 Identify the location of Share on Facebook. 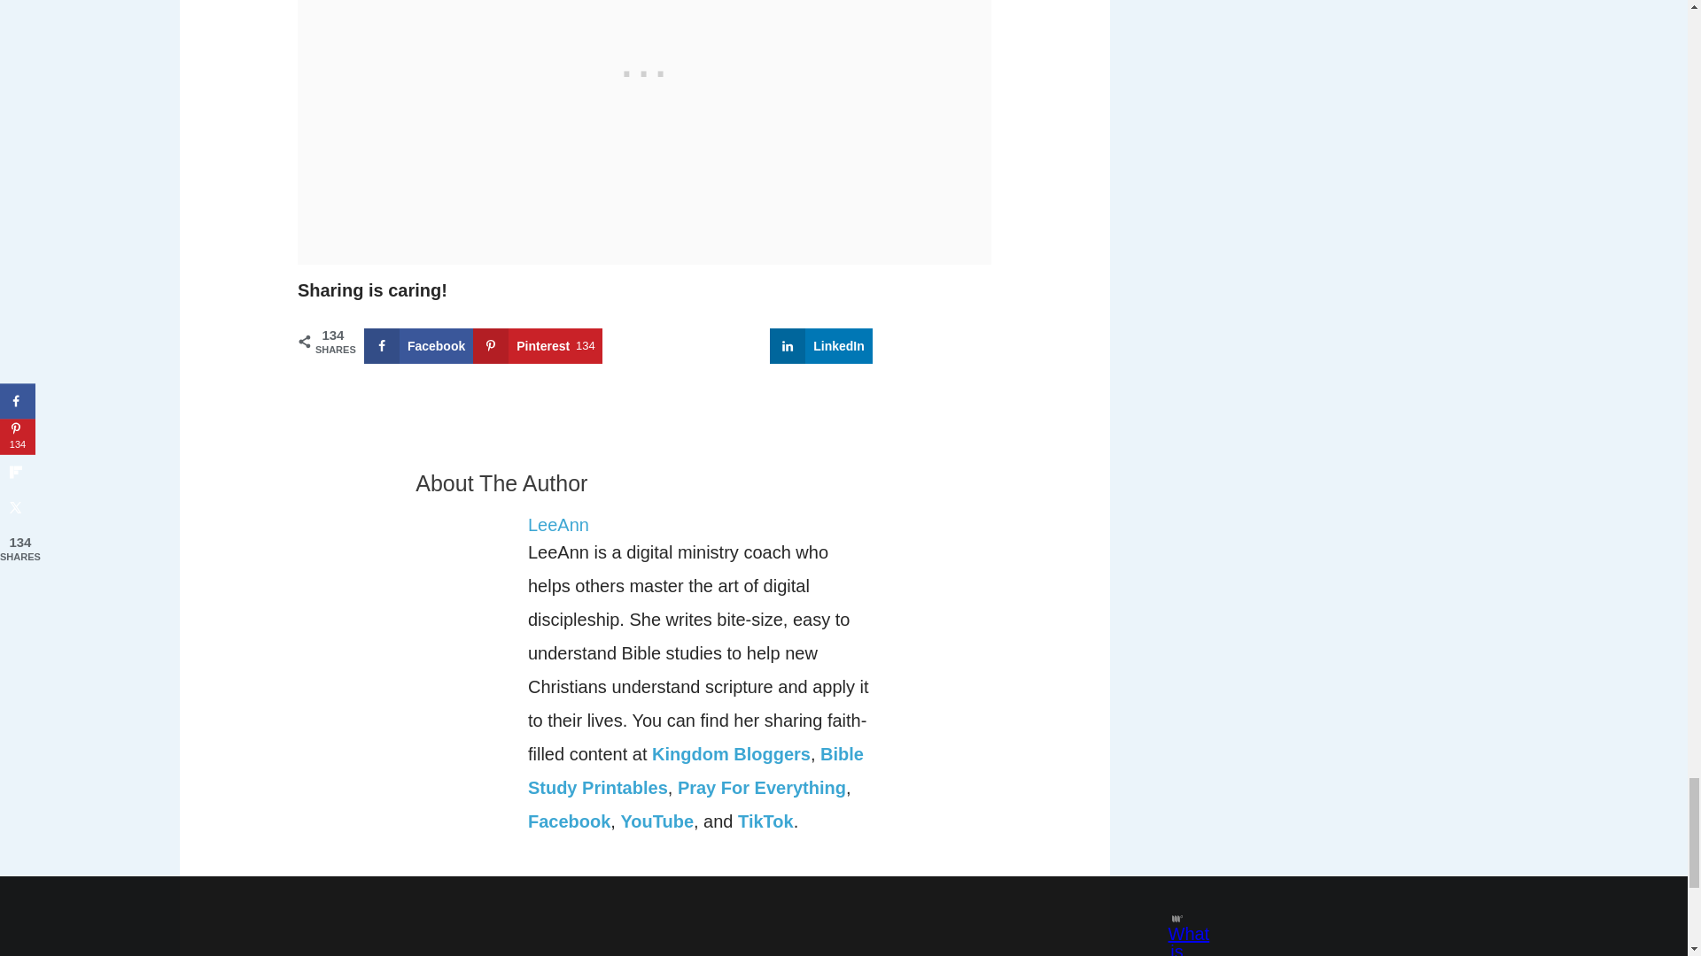
(418, 346).